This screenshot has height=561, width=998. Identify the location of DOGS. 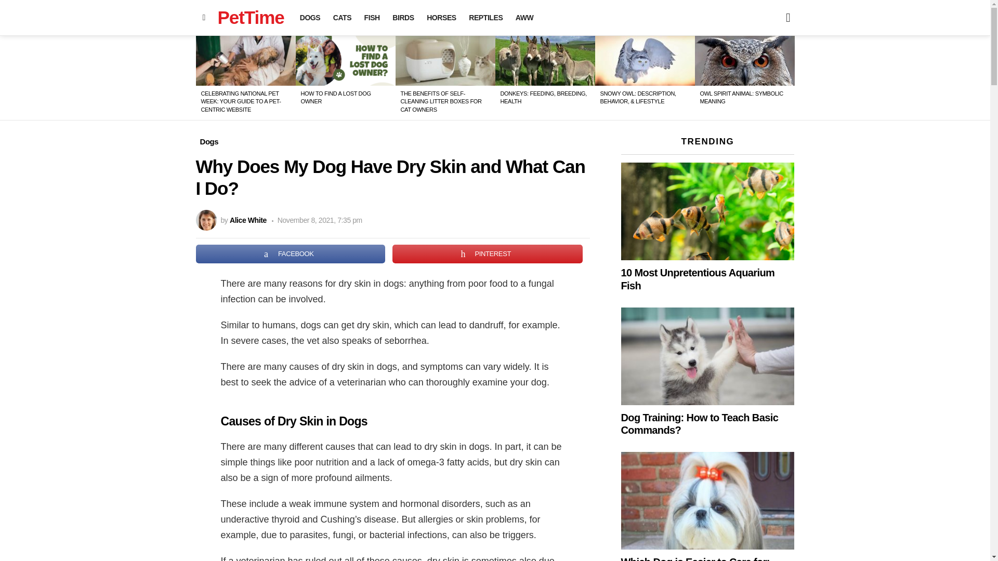
(310, 18).